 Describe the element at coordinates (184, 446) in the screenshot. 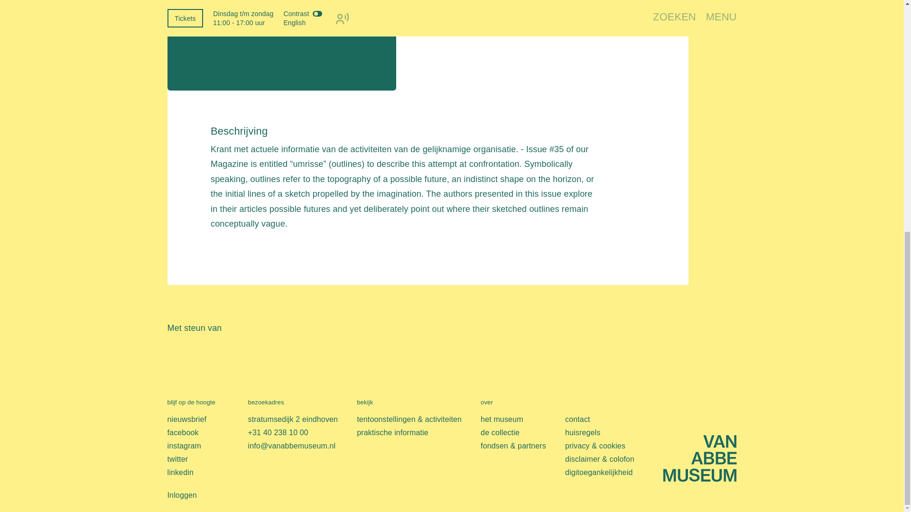

I see `instagram` at that location.